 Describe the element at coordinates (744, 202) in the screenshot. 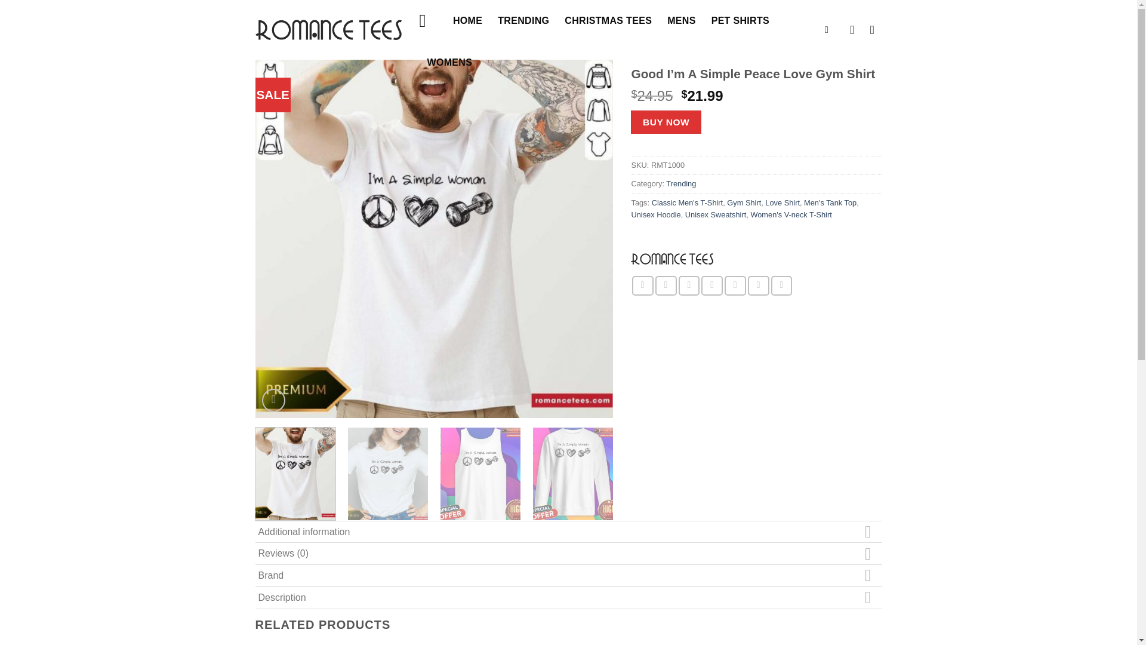

I see `Gym Shirt` at that location.